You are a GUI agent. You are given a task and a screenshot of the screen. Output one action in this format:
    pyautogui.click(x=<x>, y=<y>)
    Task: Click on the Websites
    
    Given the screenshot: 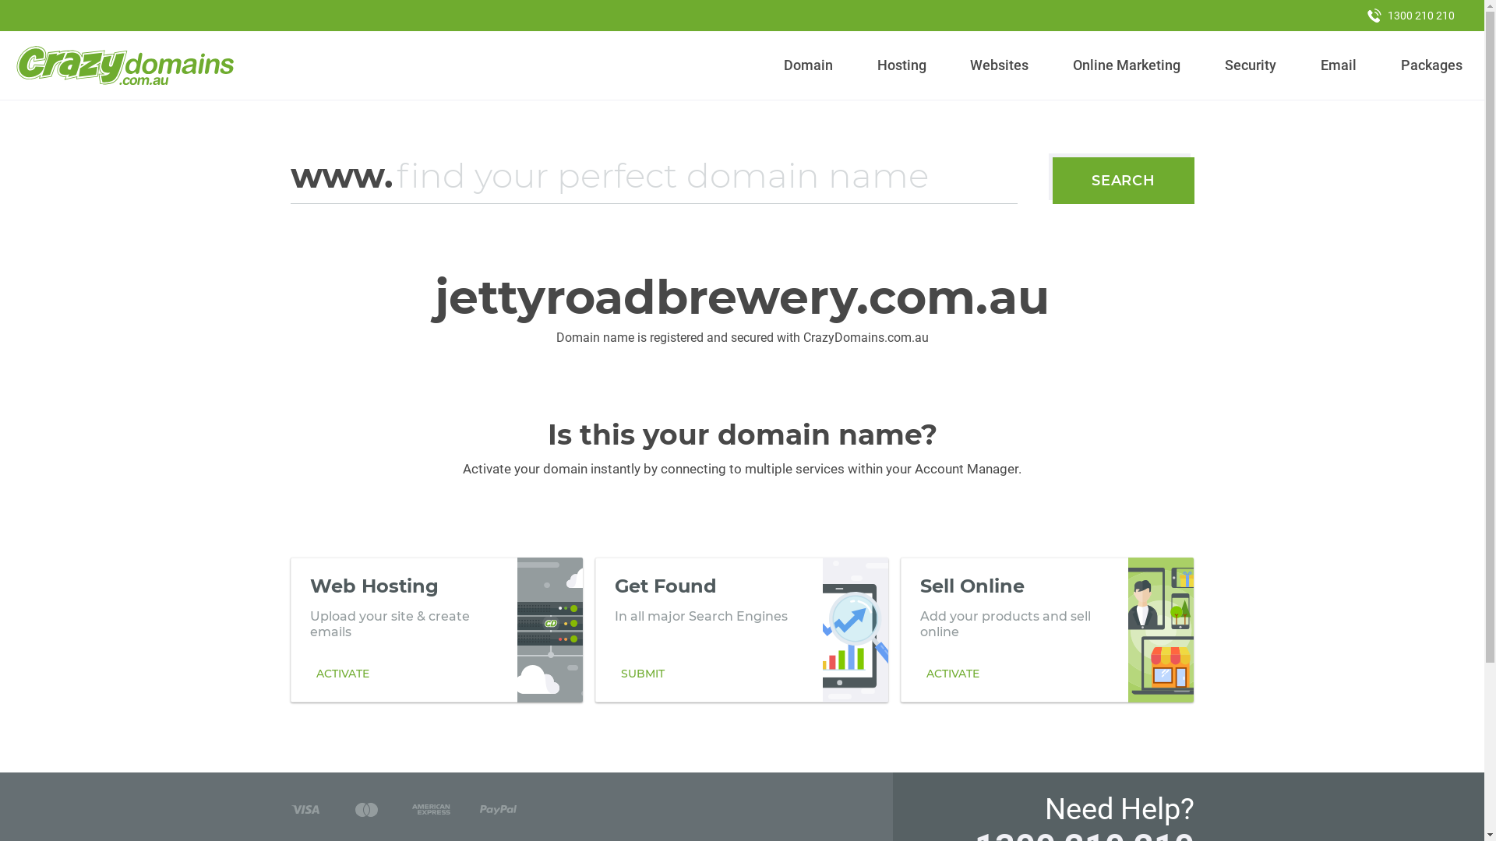 What is the action you would take?
    pyautogui.click(x=1000, y=65)
    